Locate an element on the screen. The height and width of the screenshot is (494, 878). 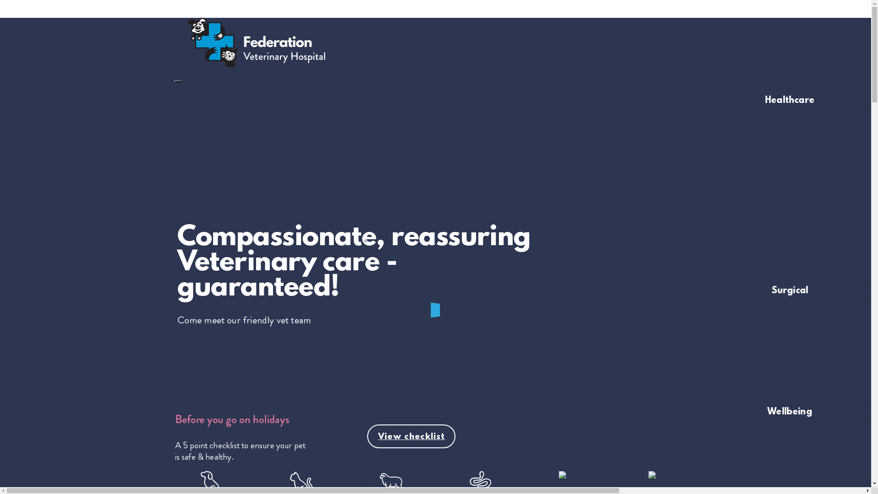
Mites is located at coordinates (796, 223).